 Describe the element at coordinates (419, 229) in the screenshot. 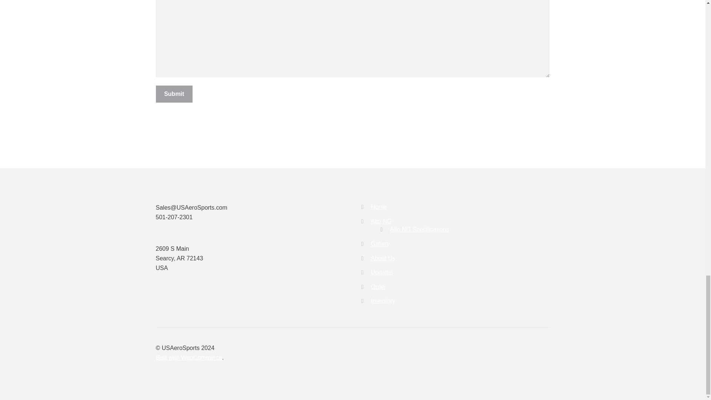

I see `Alto NG Specifications` at that location.